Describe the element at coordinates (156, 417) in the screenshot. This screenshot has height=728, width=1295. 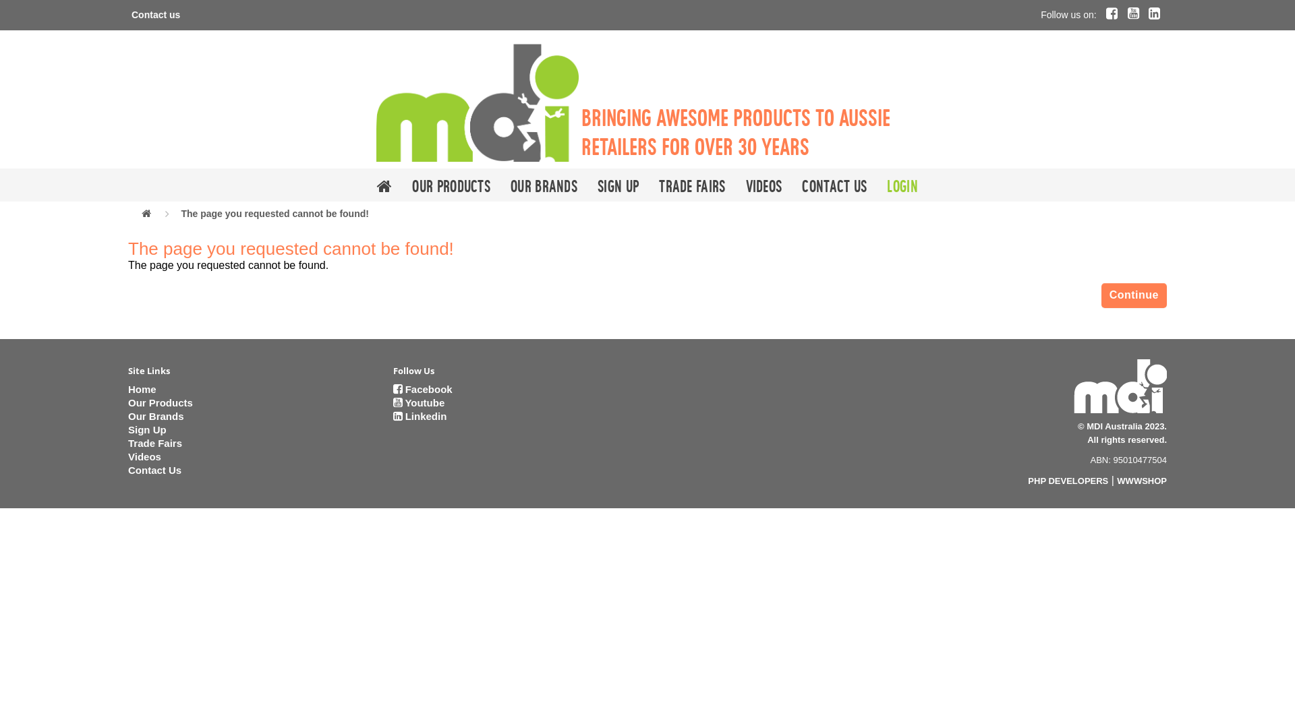
I see `Our Brands` at that location.